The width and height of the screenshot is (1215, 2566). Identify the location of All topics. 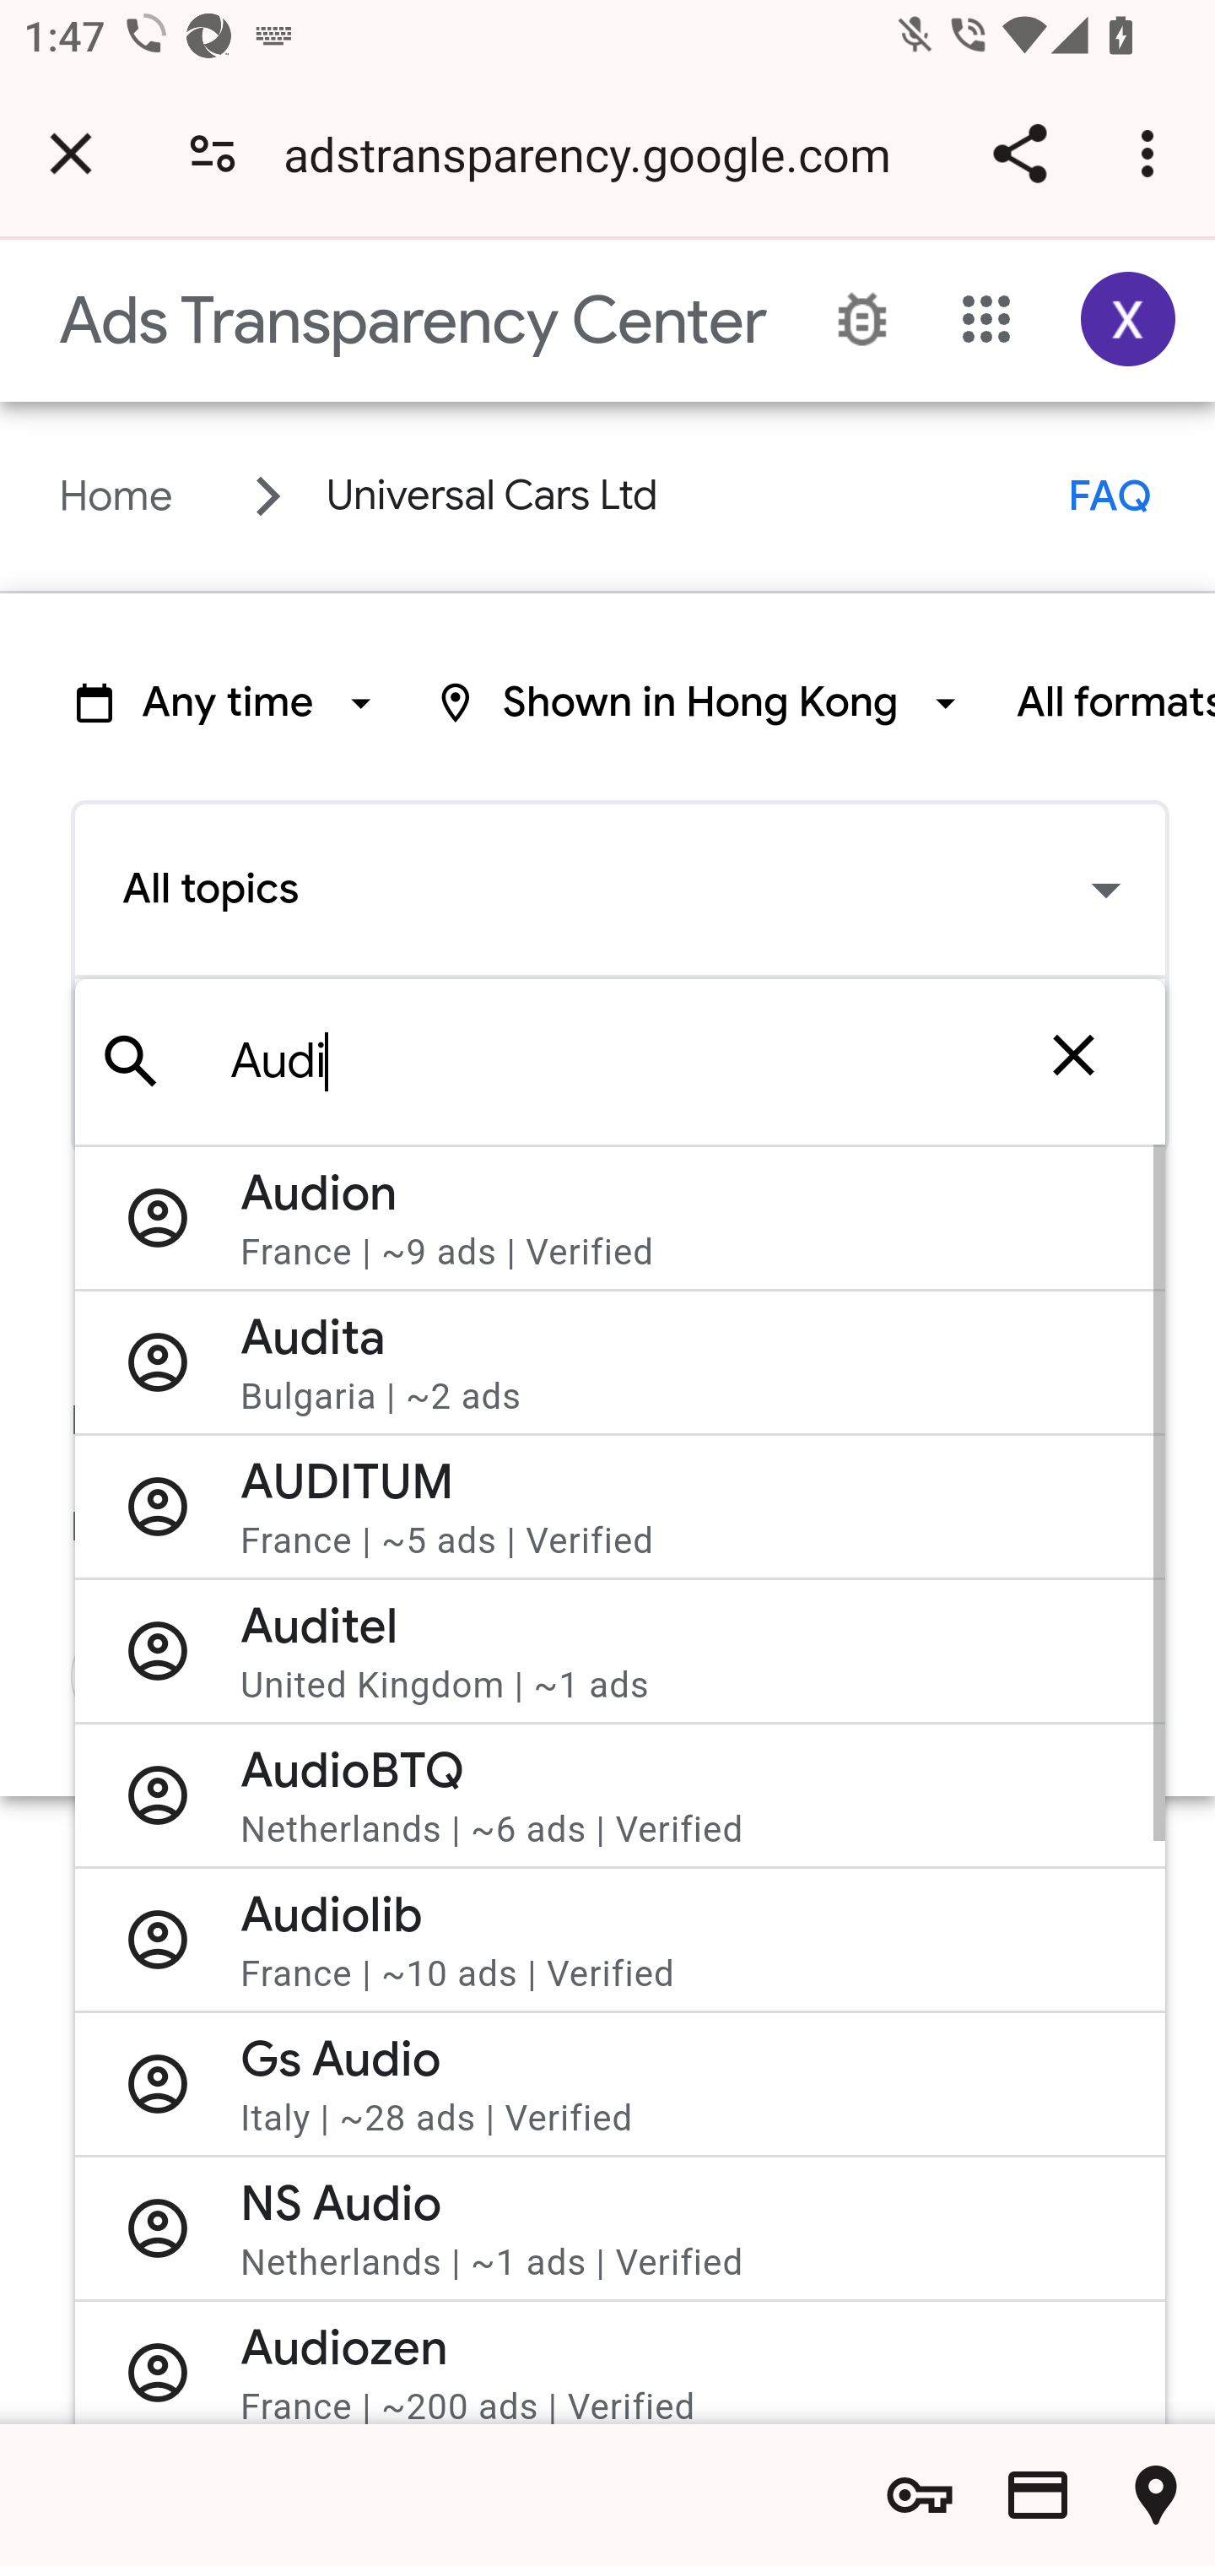
(619, 890).